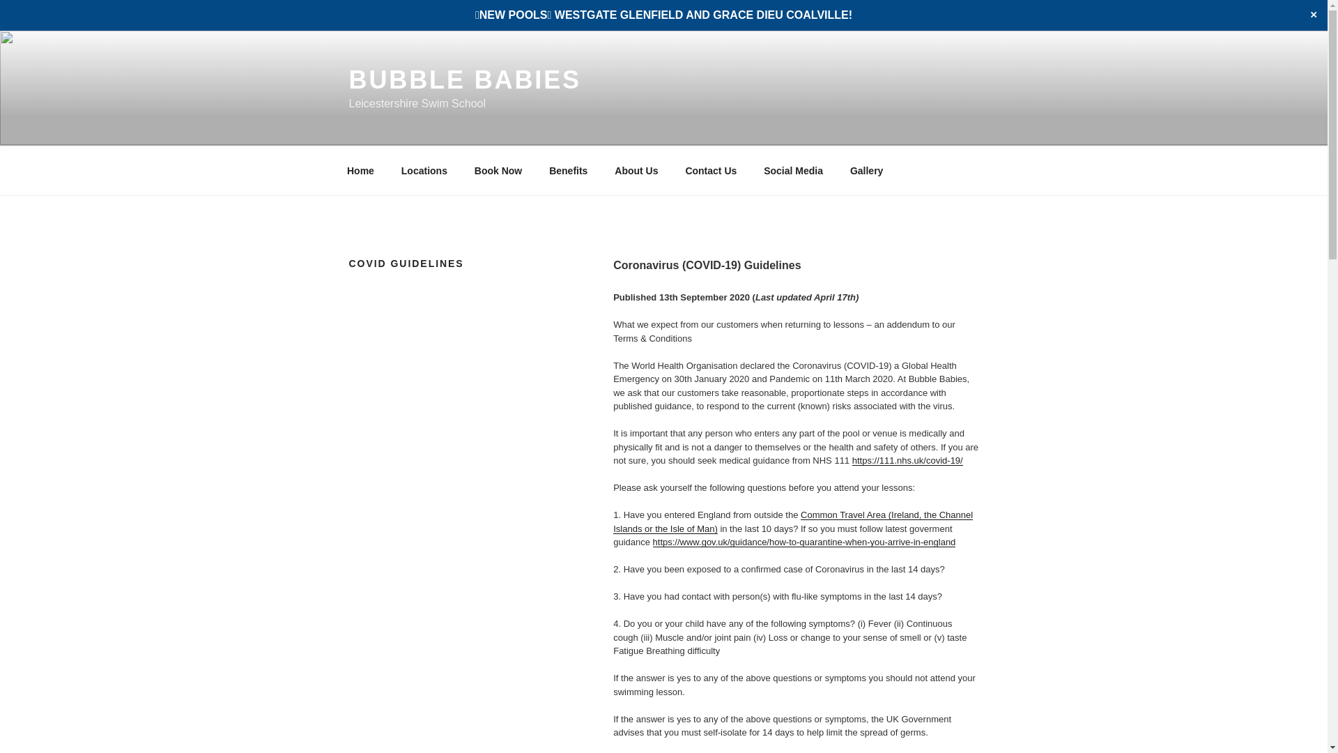 This screenshot has height=753, width=1338. What do you see at coordinates (360, 170) in the screenshot?
I see `Home` at bounding box center [360, 170].